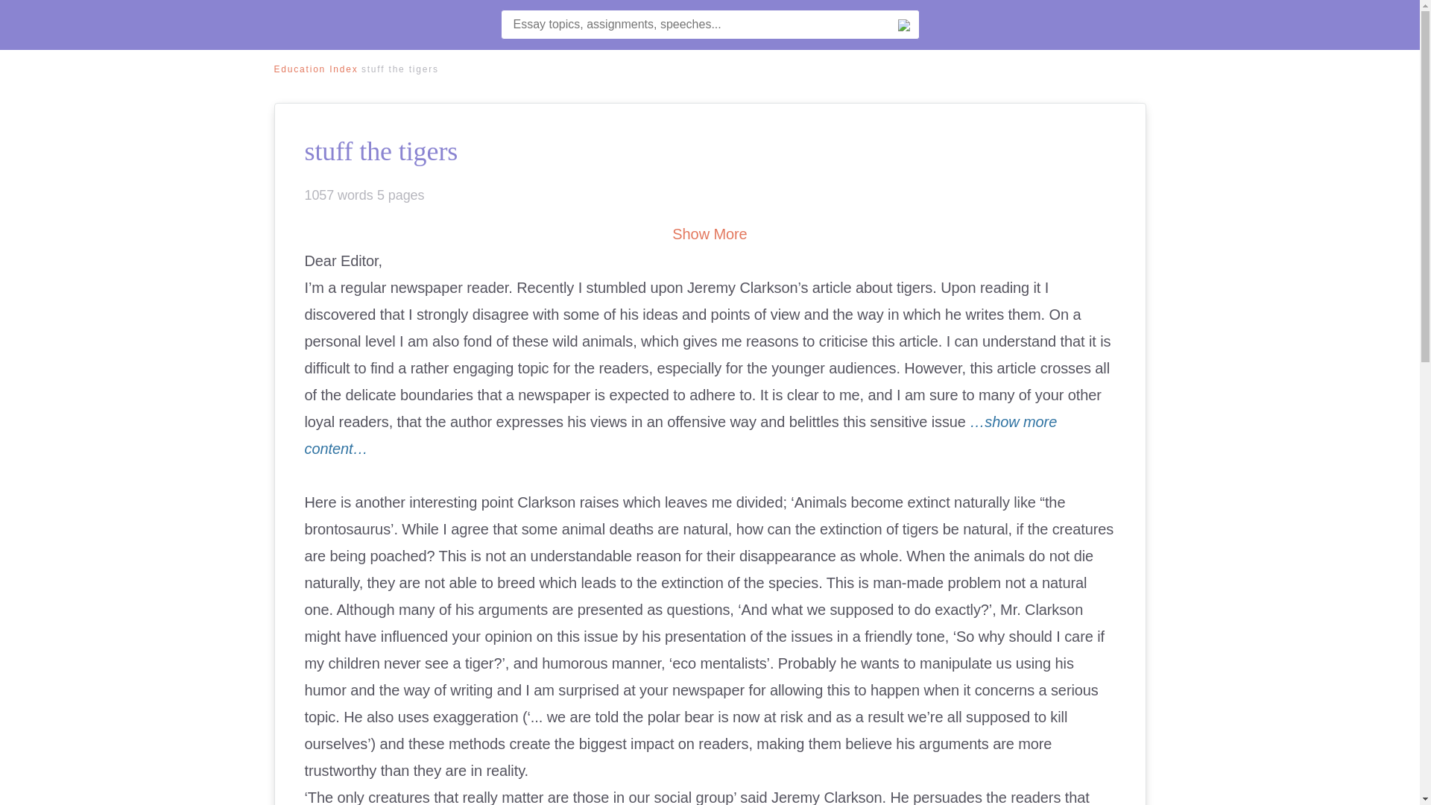 This screenshot has height=805, width=1431. Describe the element at coordinates (316, 69) in the screenshot. I see `Education Index` at that location.